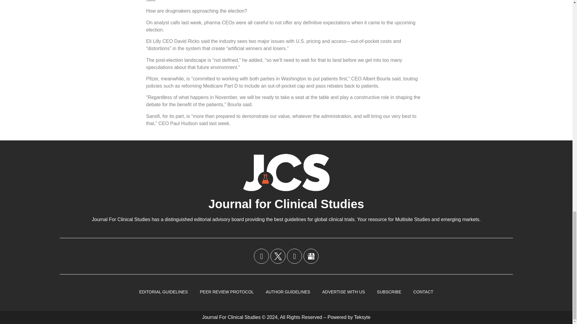 This screenshot has width=577, height=324. Describe the element at coordinates (286, 172) in the screenshot. I see `jcs-white.png` at that location.